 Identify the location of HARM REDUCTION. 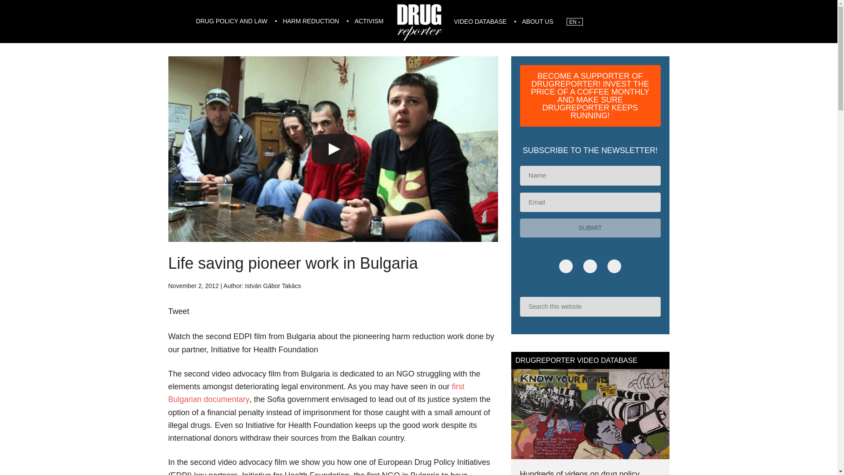
(312, 21).